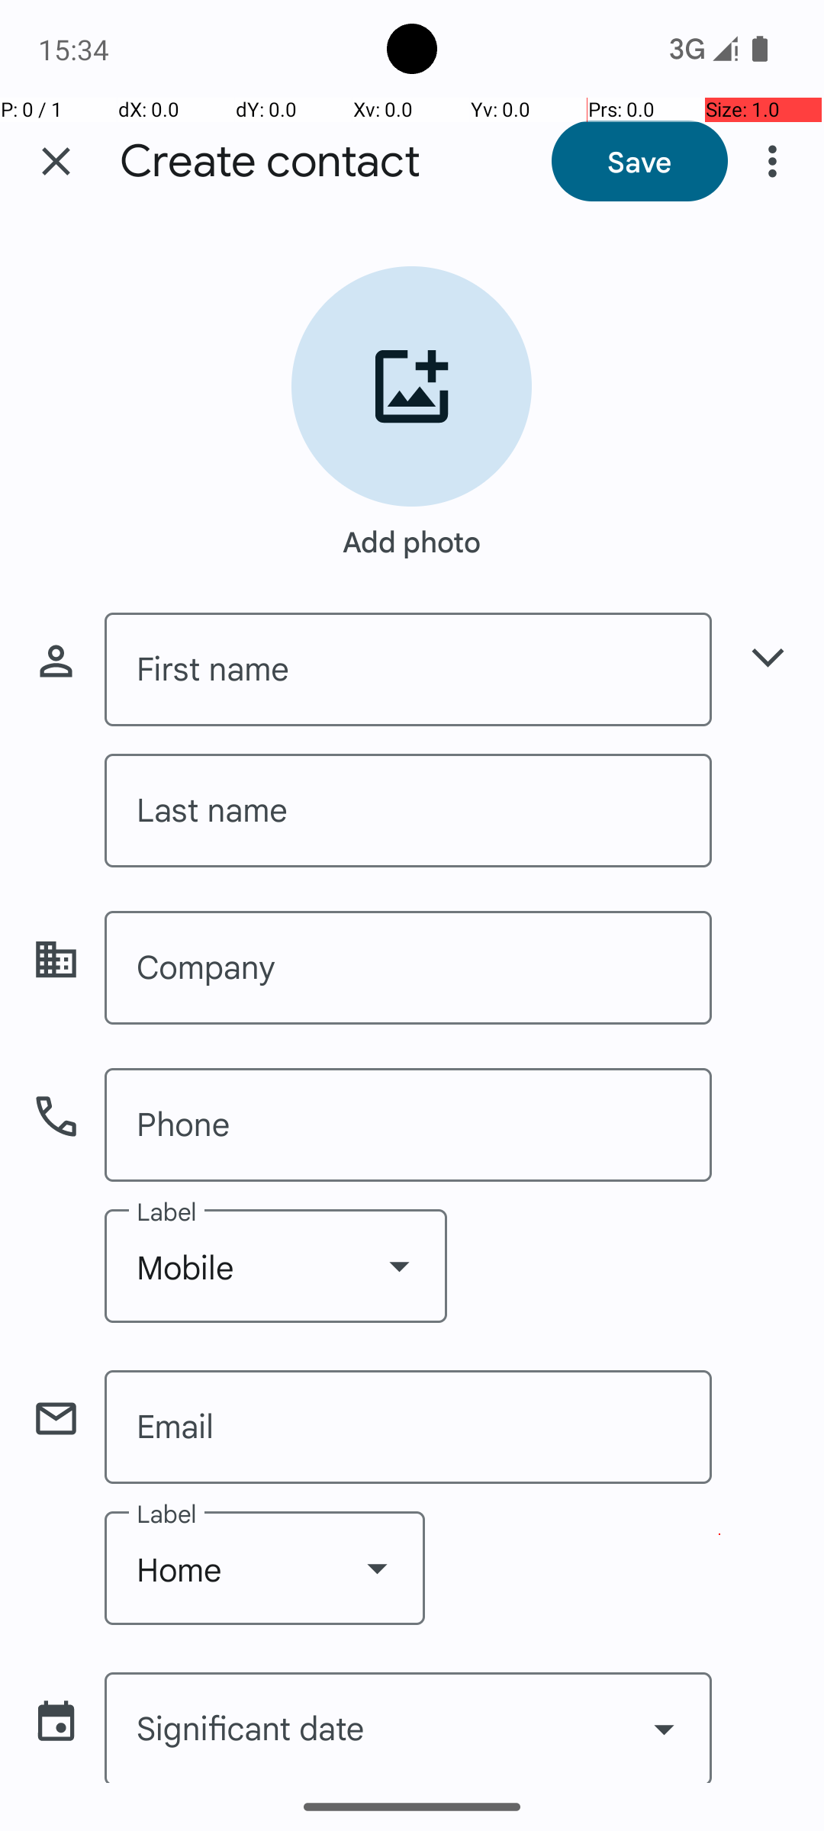  Describe the element at coordinates (408, 810) in the screenshot. I see `Last name` at that location.